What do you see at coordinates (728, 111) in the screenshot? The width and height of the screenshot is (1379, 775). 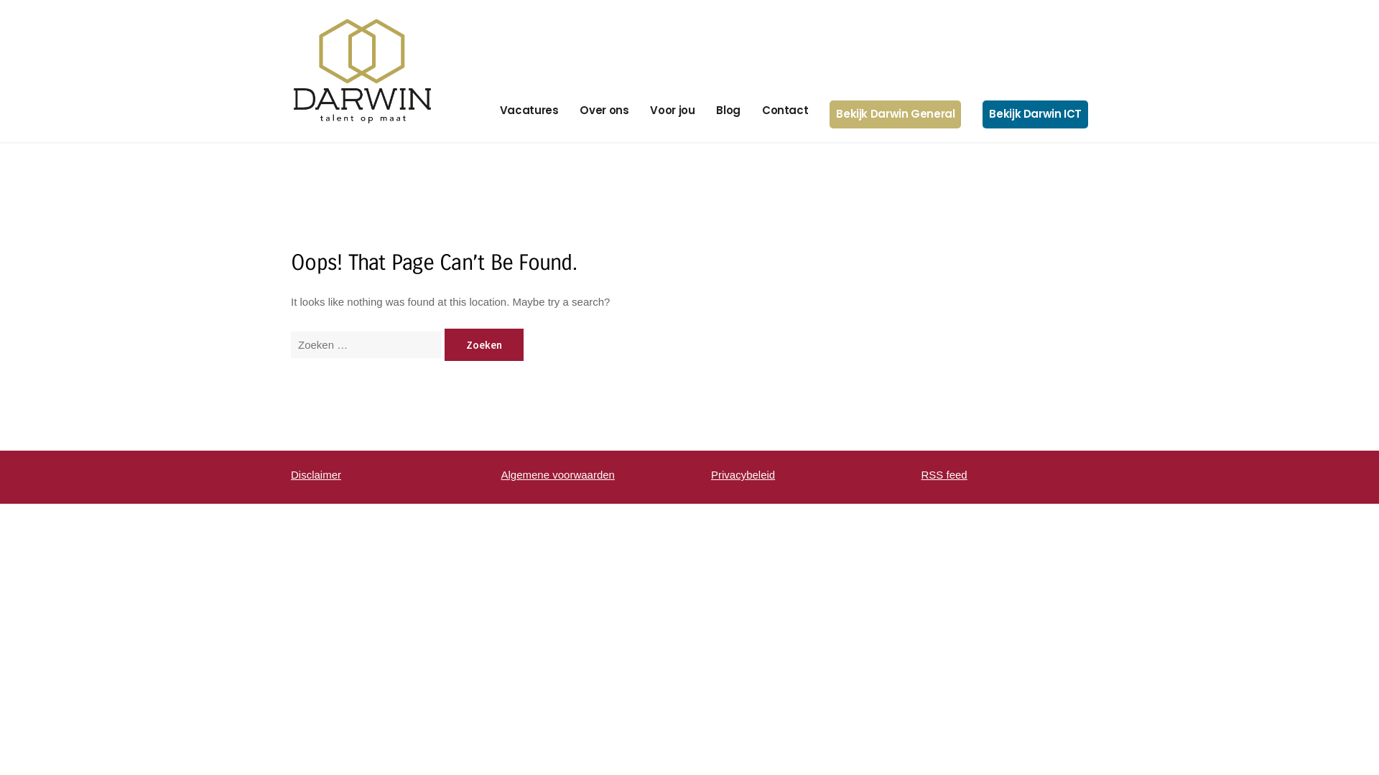 I see `Blog` at bounding box center [728, 111].